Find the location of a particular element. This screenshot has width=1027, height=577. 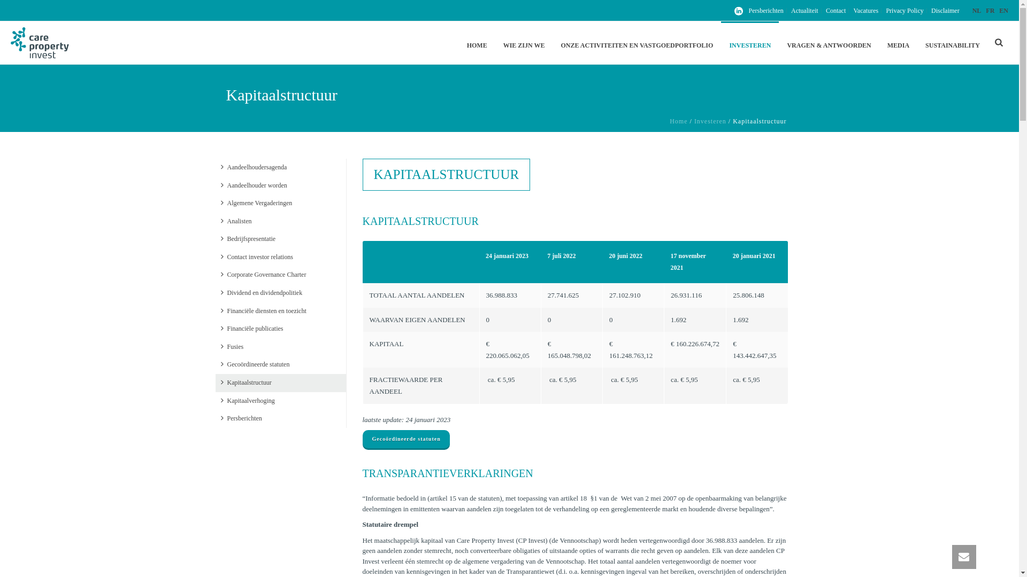

Aandeelhoudersagenda is located at coordinates (254, 168).